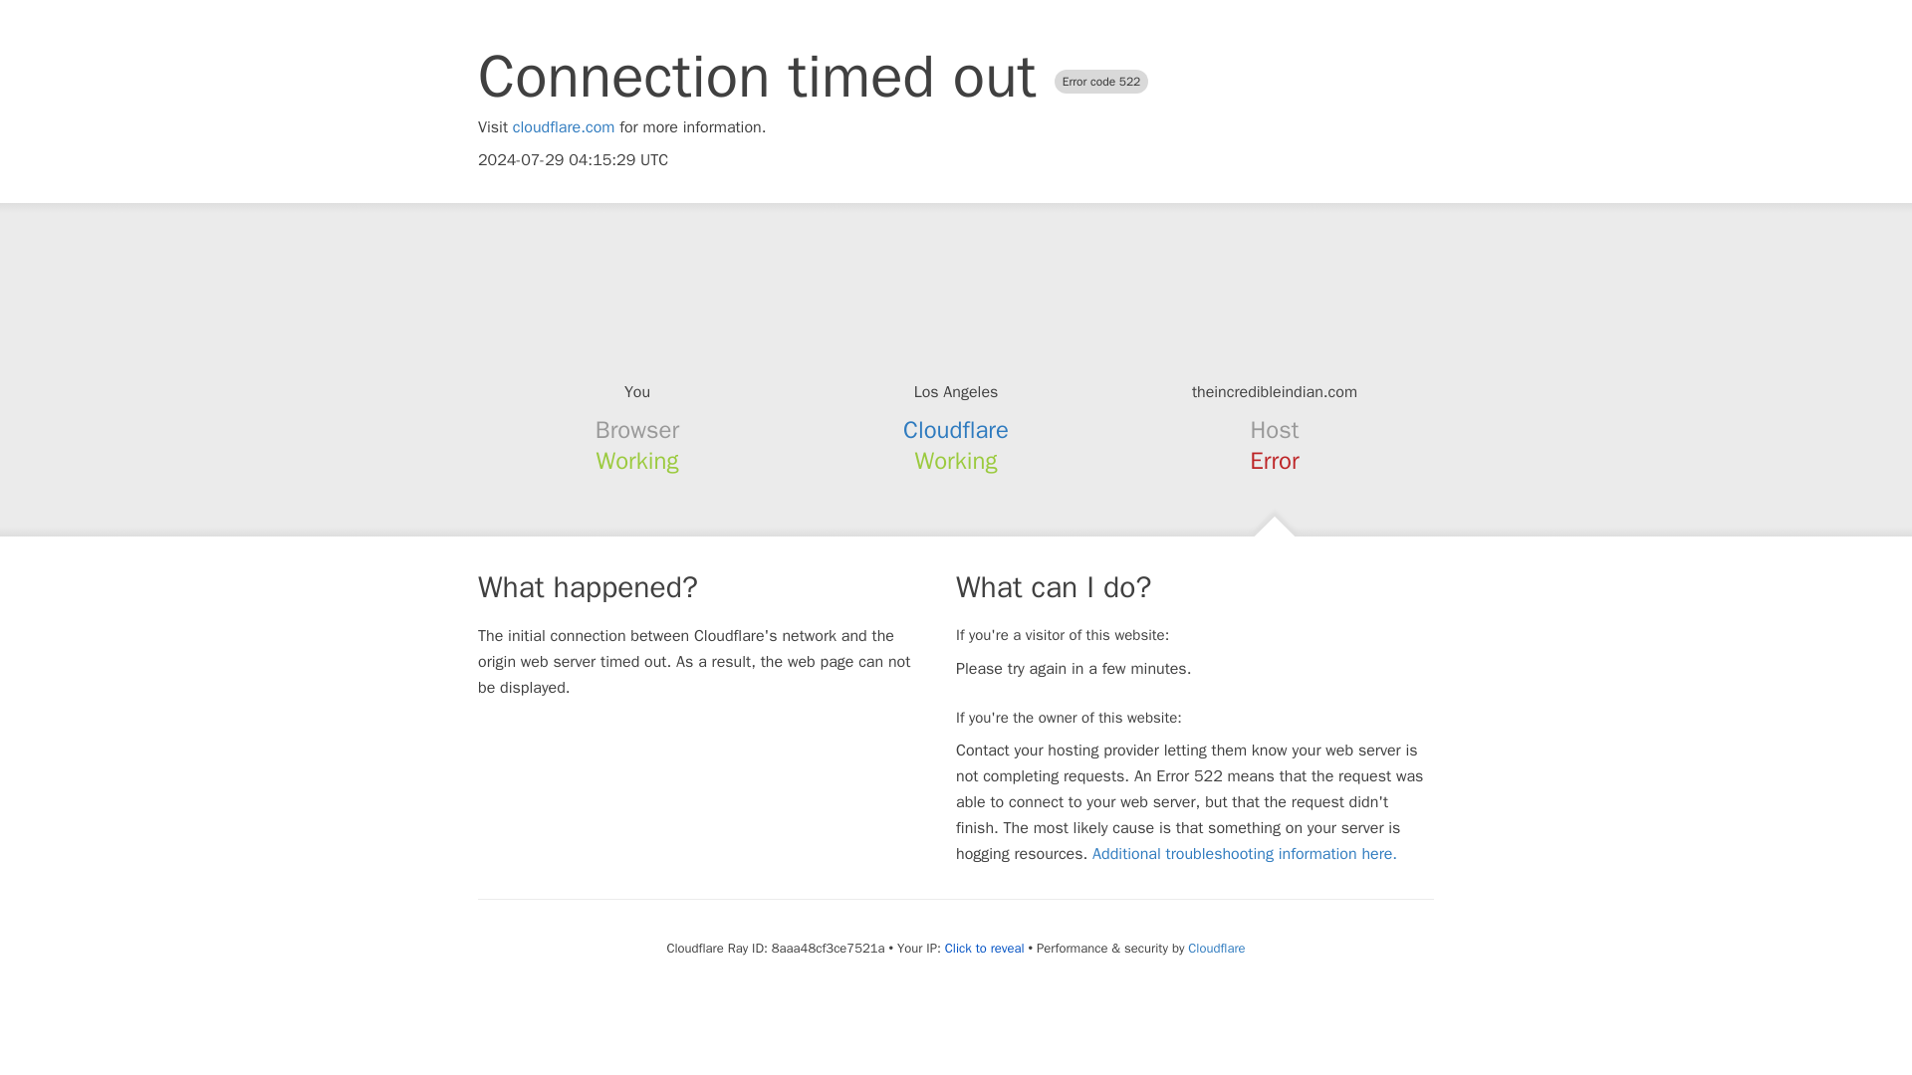 This screenshot has height=1075, width=1912. What do you see at coordinates (956, 430) in the screenshot?
I see `Cloudflare` at bounding box center [956, 430].